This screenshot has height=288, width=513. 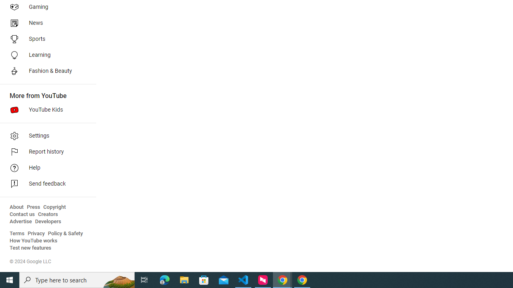 What do you see at coordinates (16, 207) in the screenshot?
I see `About` at bounding box center [16, 207].